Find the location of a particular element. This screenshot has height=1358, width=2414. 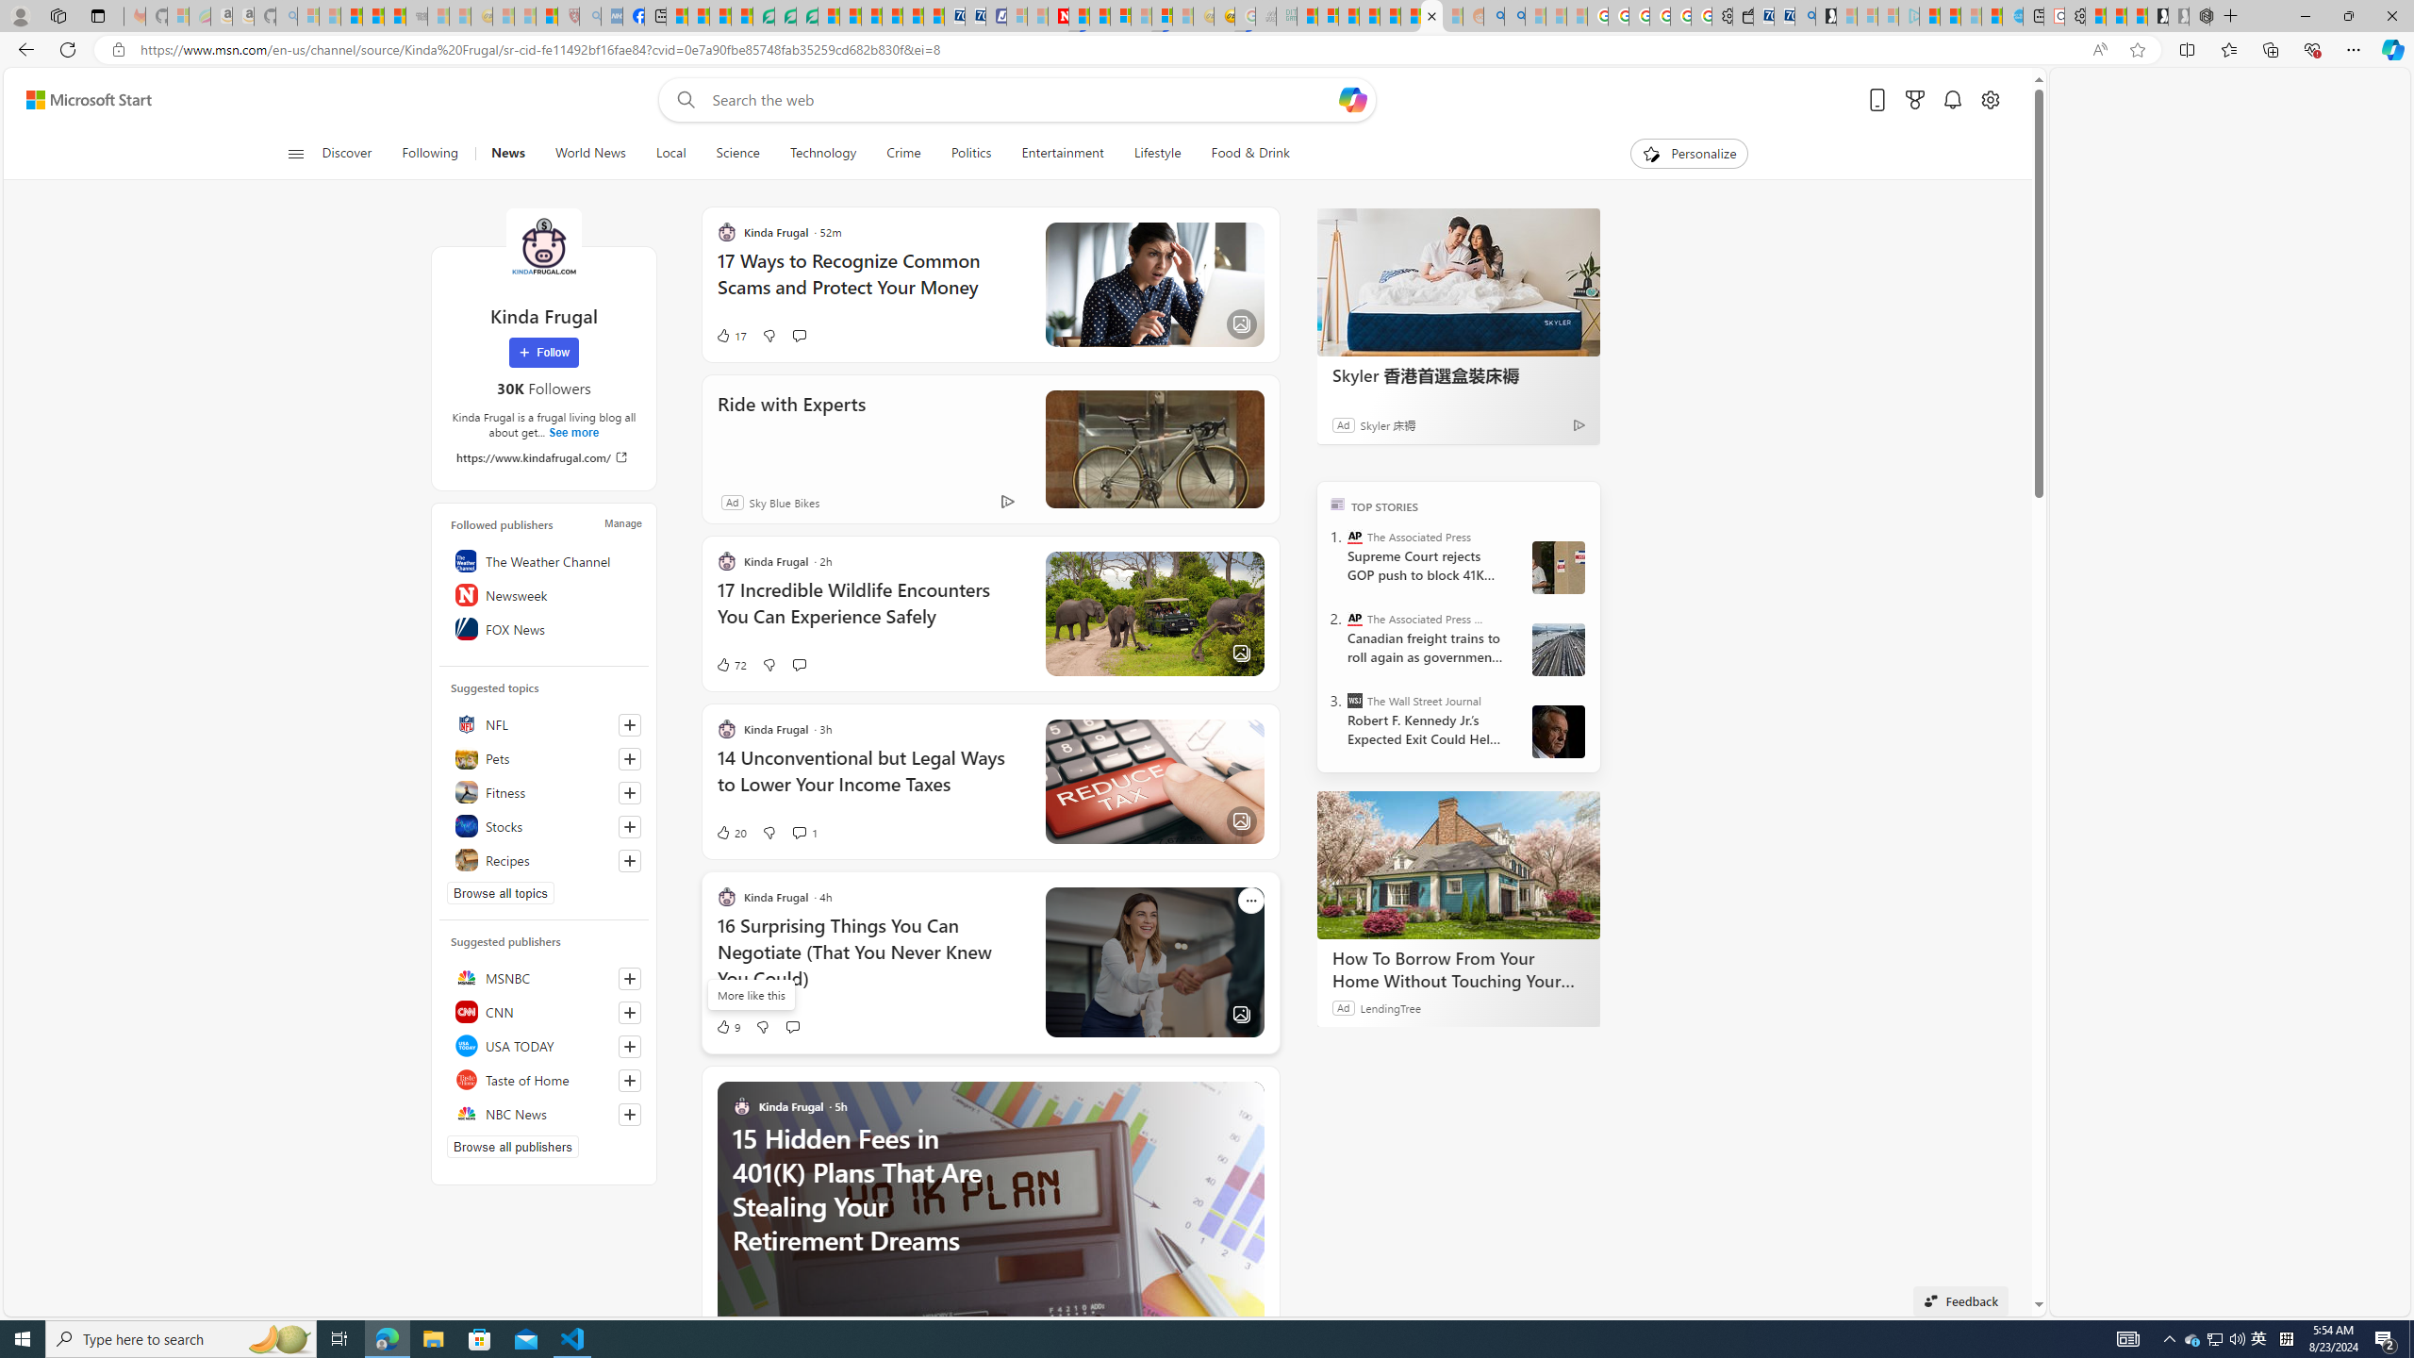

Bing Real Estate - Home sales and rental listings is located at coordinates (1804, 16).